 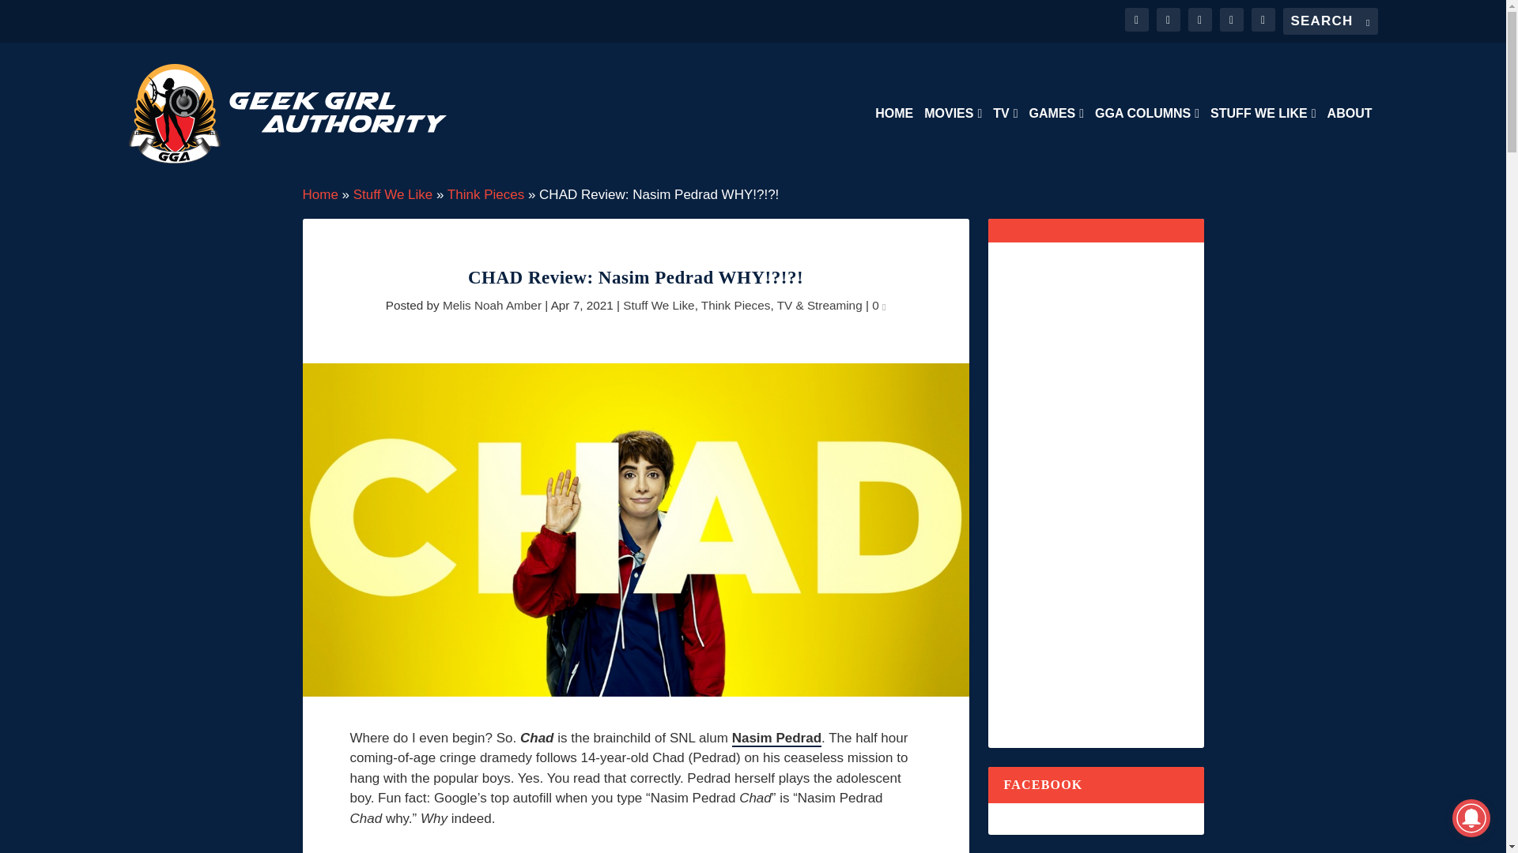 I want to click on HOME, so click(x=894, y=146).